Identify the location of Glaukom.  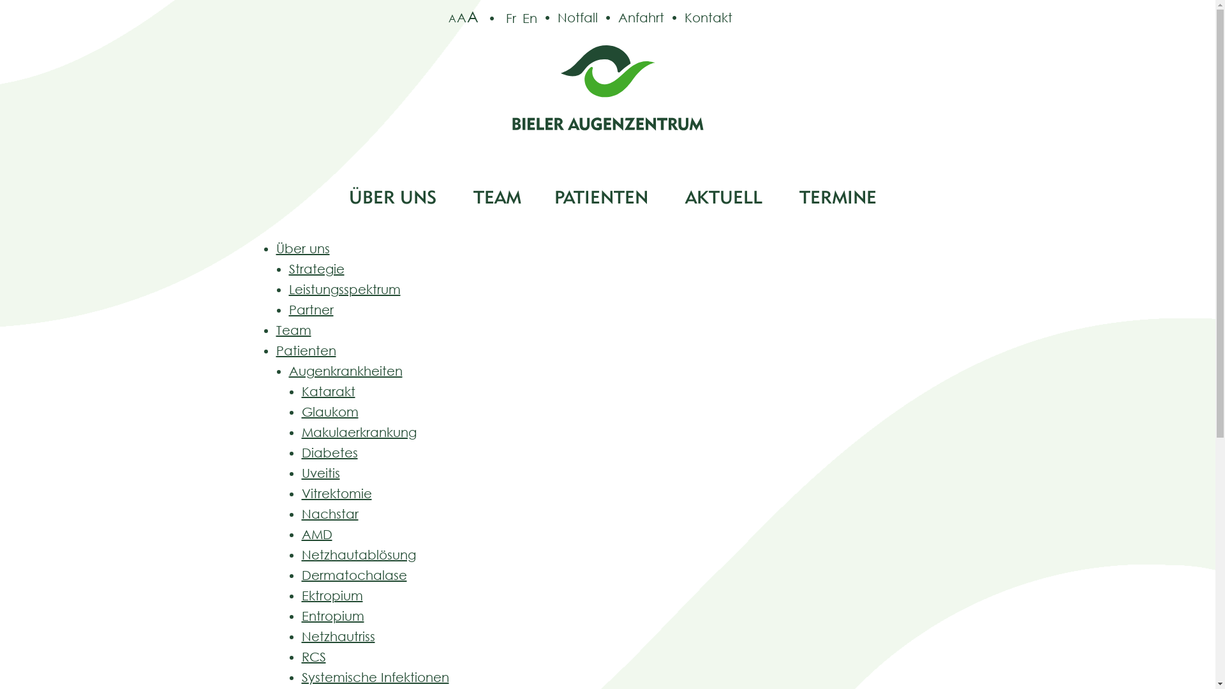
(329, 412).